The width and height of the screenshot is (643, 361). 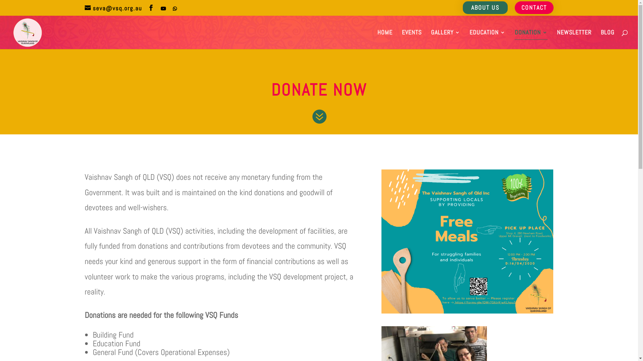 What do you see at coordinates (488, 39) in the screenshot?
I see `EDUCATION` at bounding box center [488, 39].